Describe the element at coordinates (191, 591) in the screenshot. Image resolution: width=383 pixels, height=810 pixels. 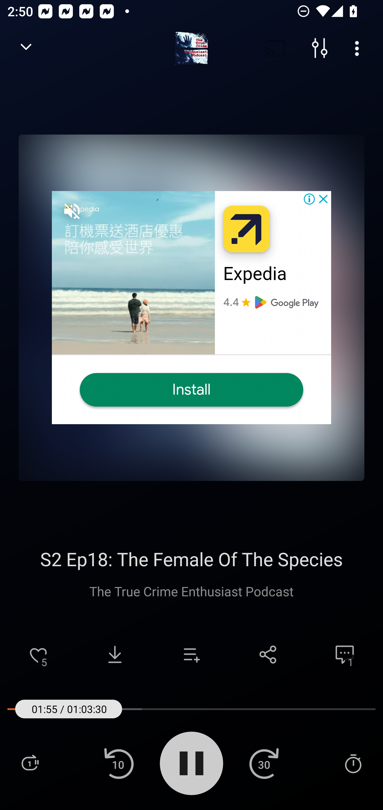
I see `The True Crime Enthusiast Podcast` at that location.